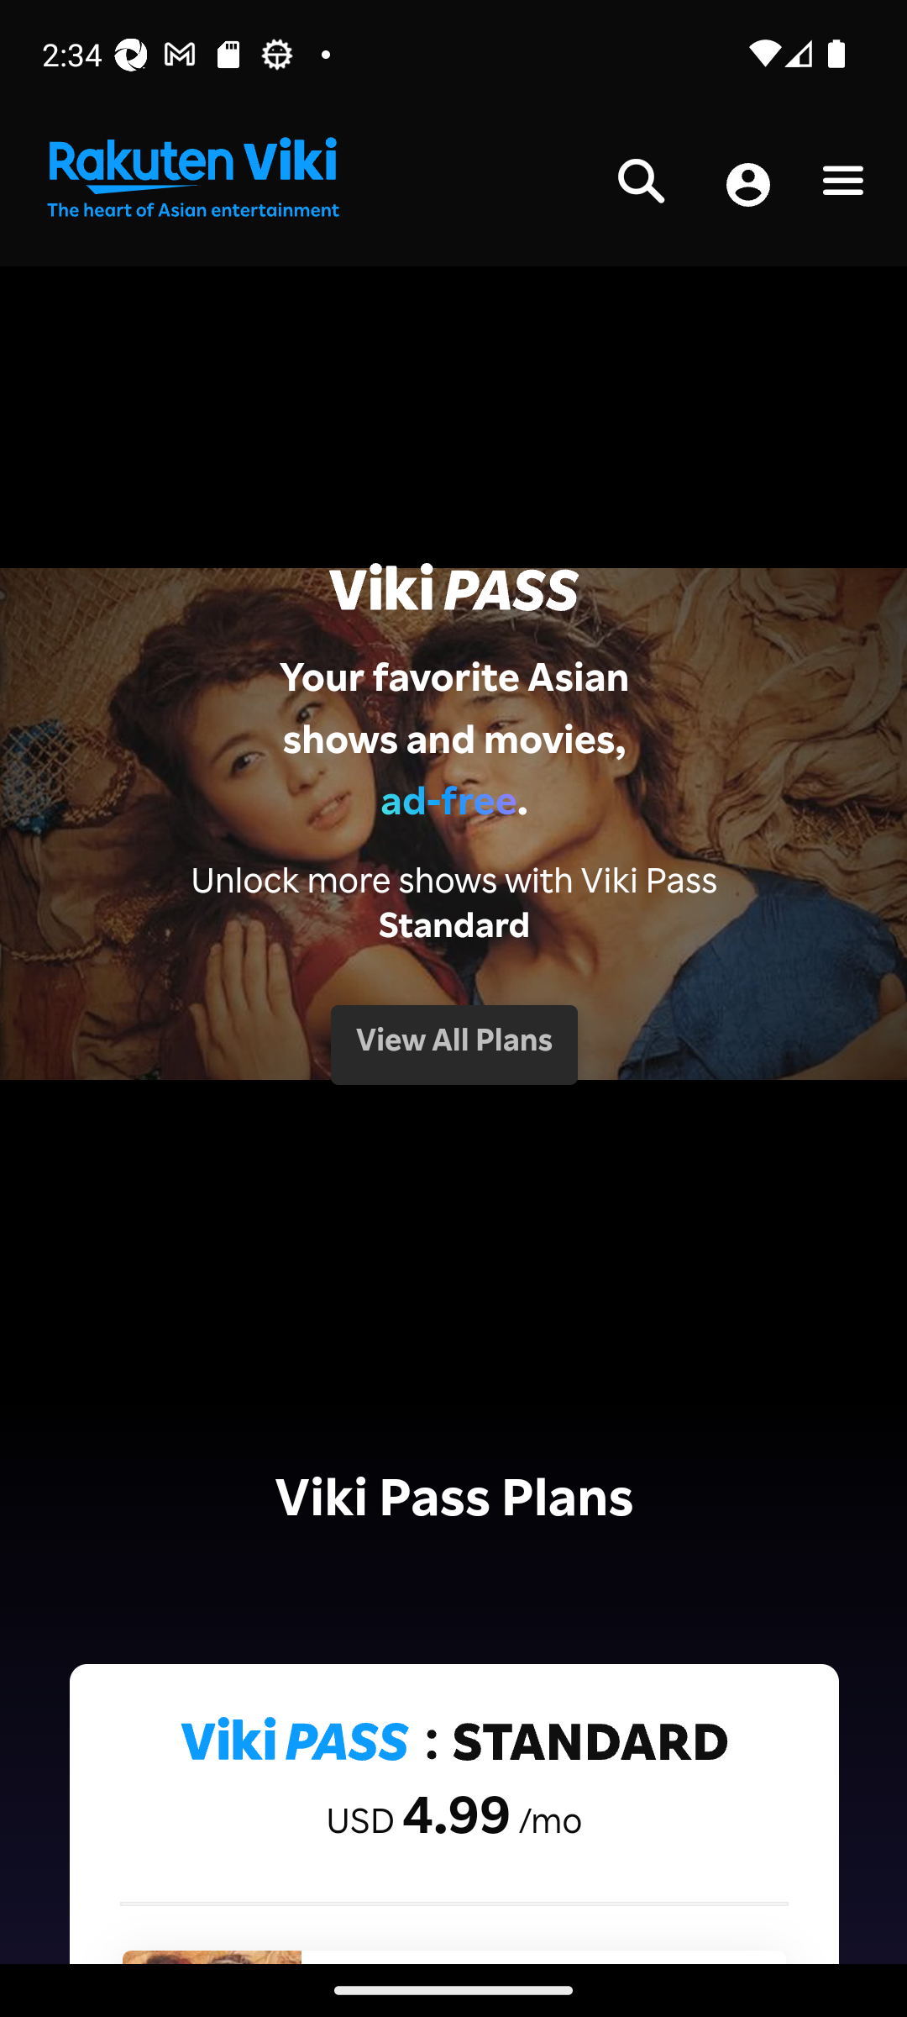 This screenshot has width=907, height=2017. What do you see at coordinates (747, 187) in the screenshot?
I see `nav.session.login` at bounding box center [747, 187].